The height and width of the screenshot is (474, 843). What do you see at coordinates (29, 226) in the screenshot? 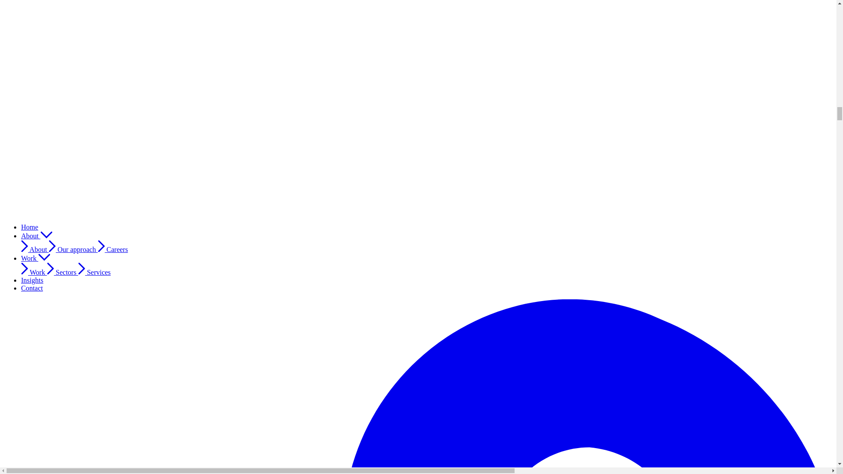
I see `Home` at bounding box center [29, 226].